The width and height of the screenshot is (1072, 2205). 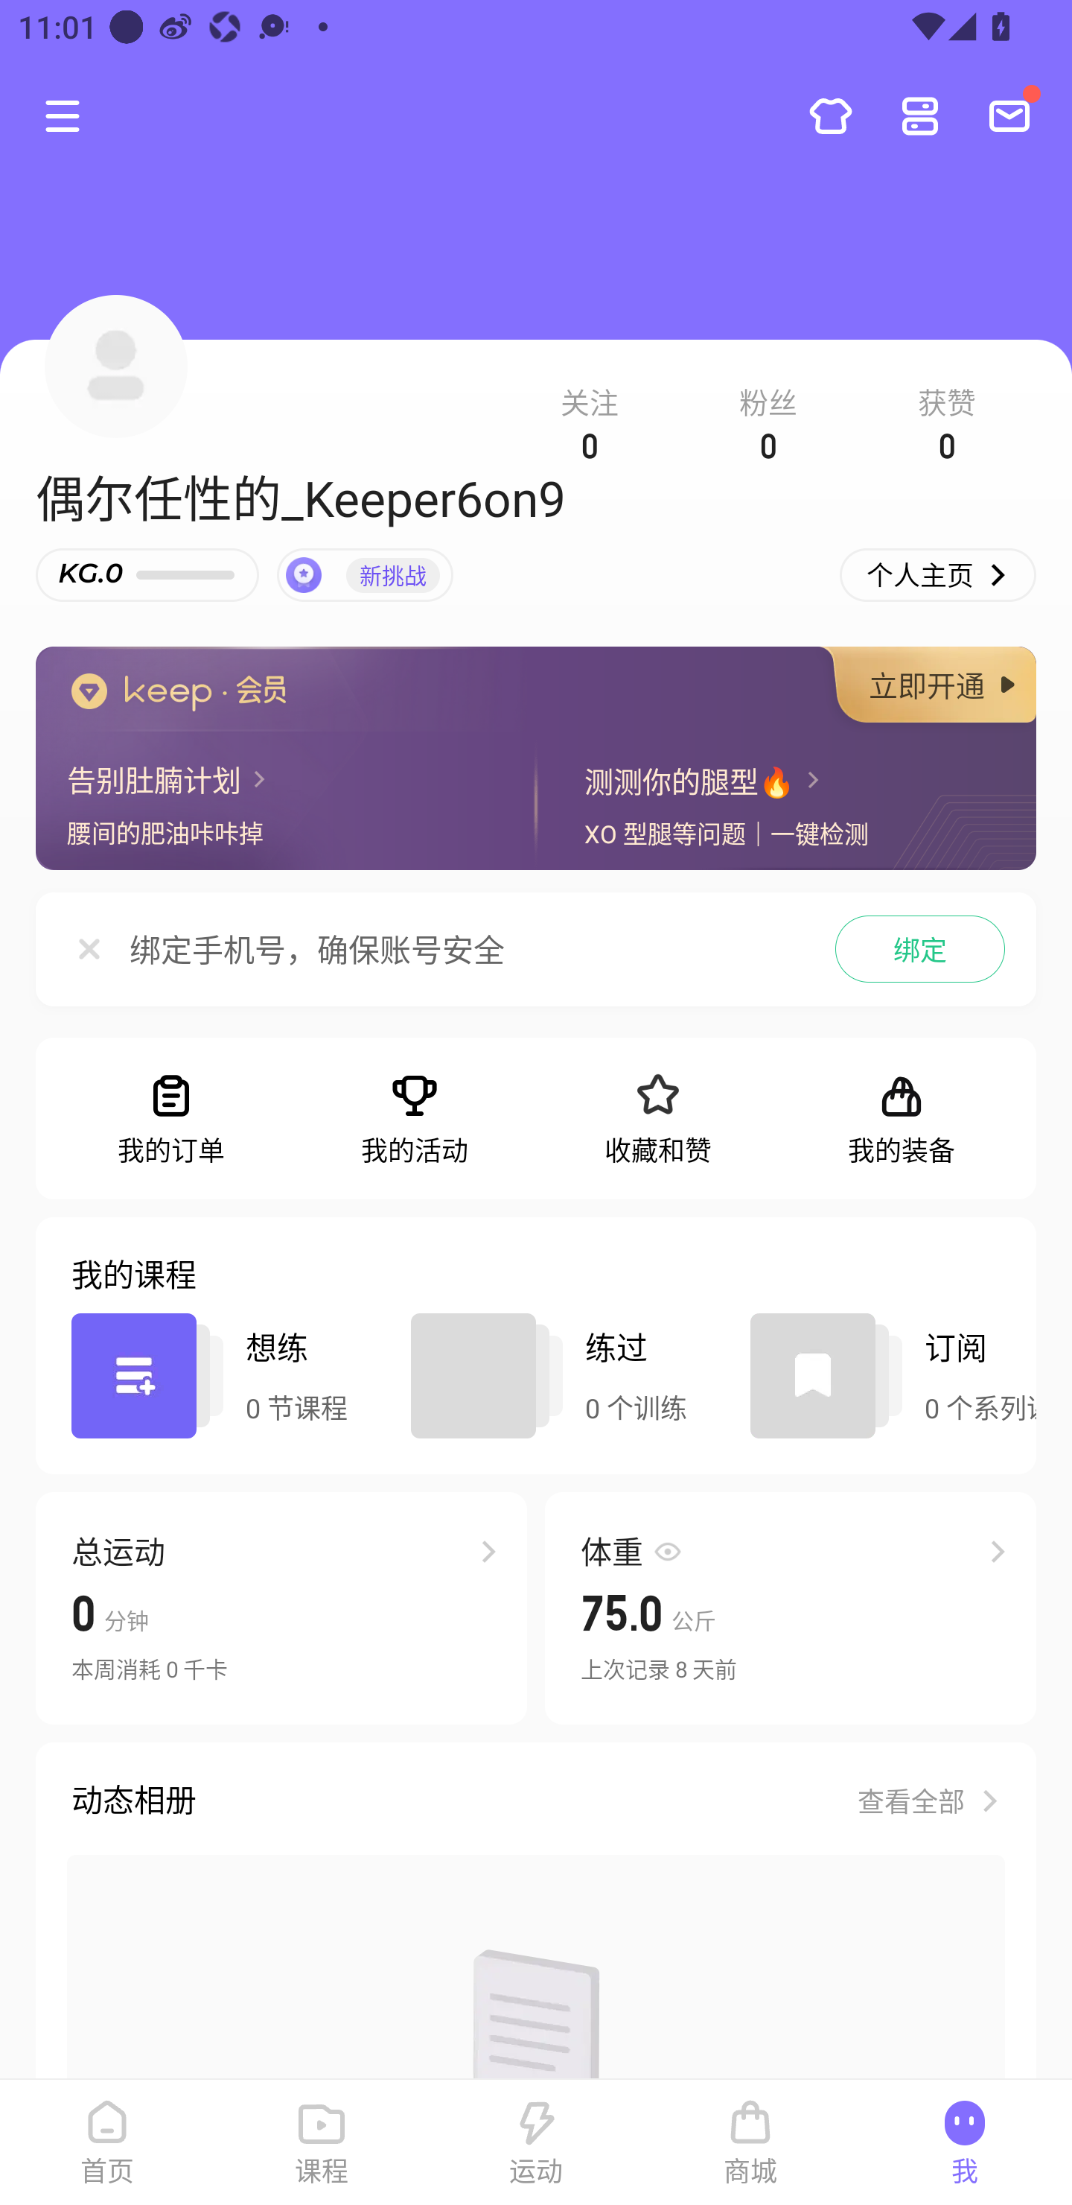 What do you see at coordinates (590, 419) in the screenshot?
I see `关注 0` at bounding box center [590, 419].